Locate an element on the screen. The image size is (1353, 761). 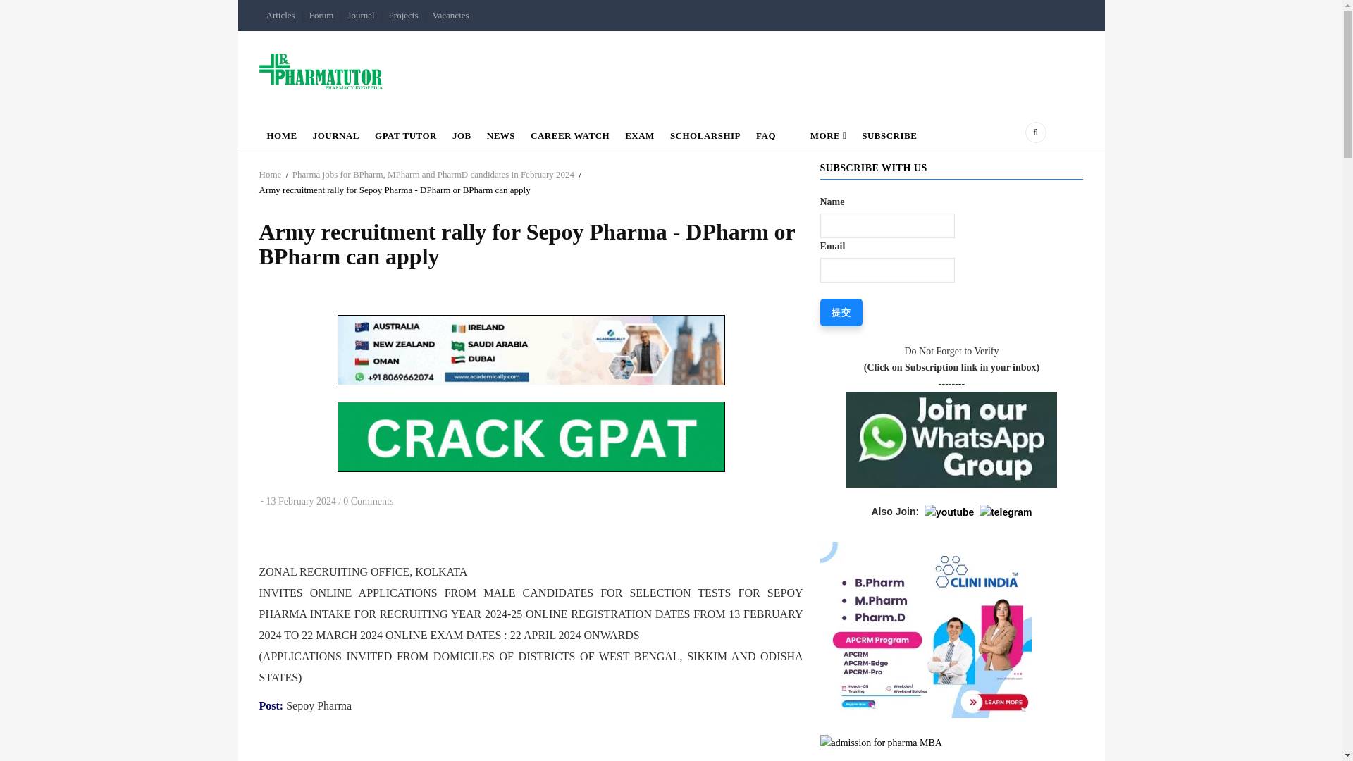
Vacancies is located at coordinates (451, 16).